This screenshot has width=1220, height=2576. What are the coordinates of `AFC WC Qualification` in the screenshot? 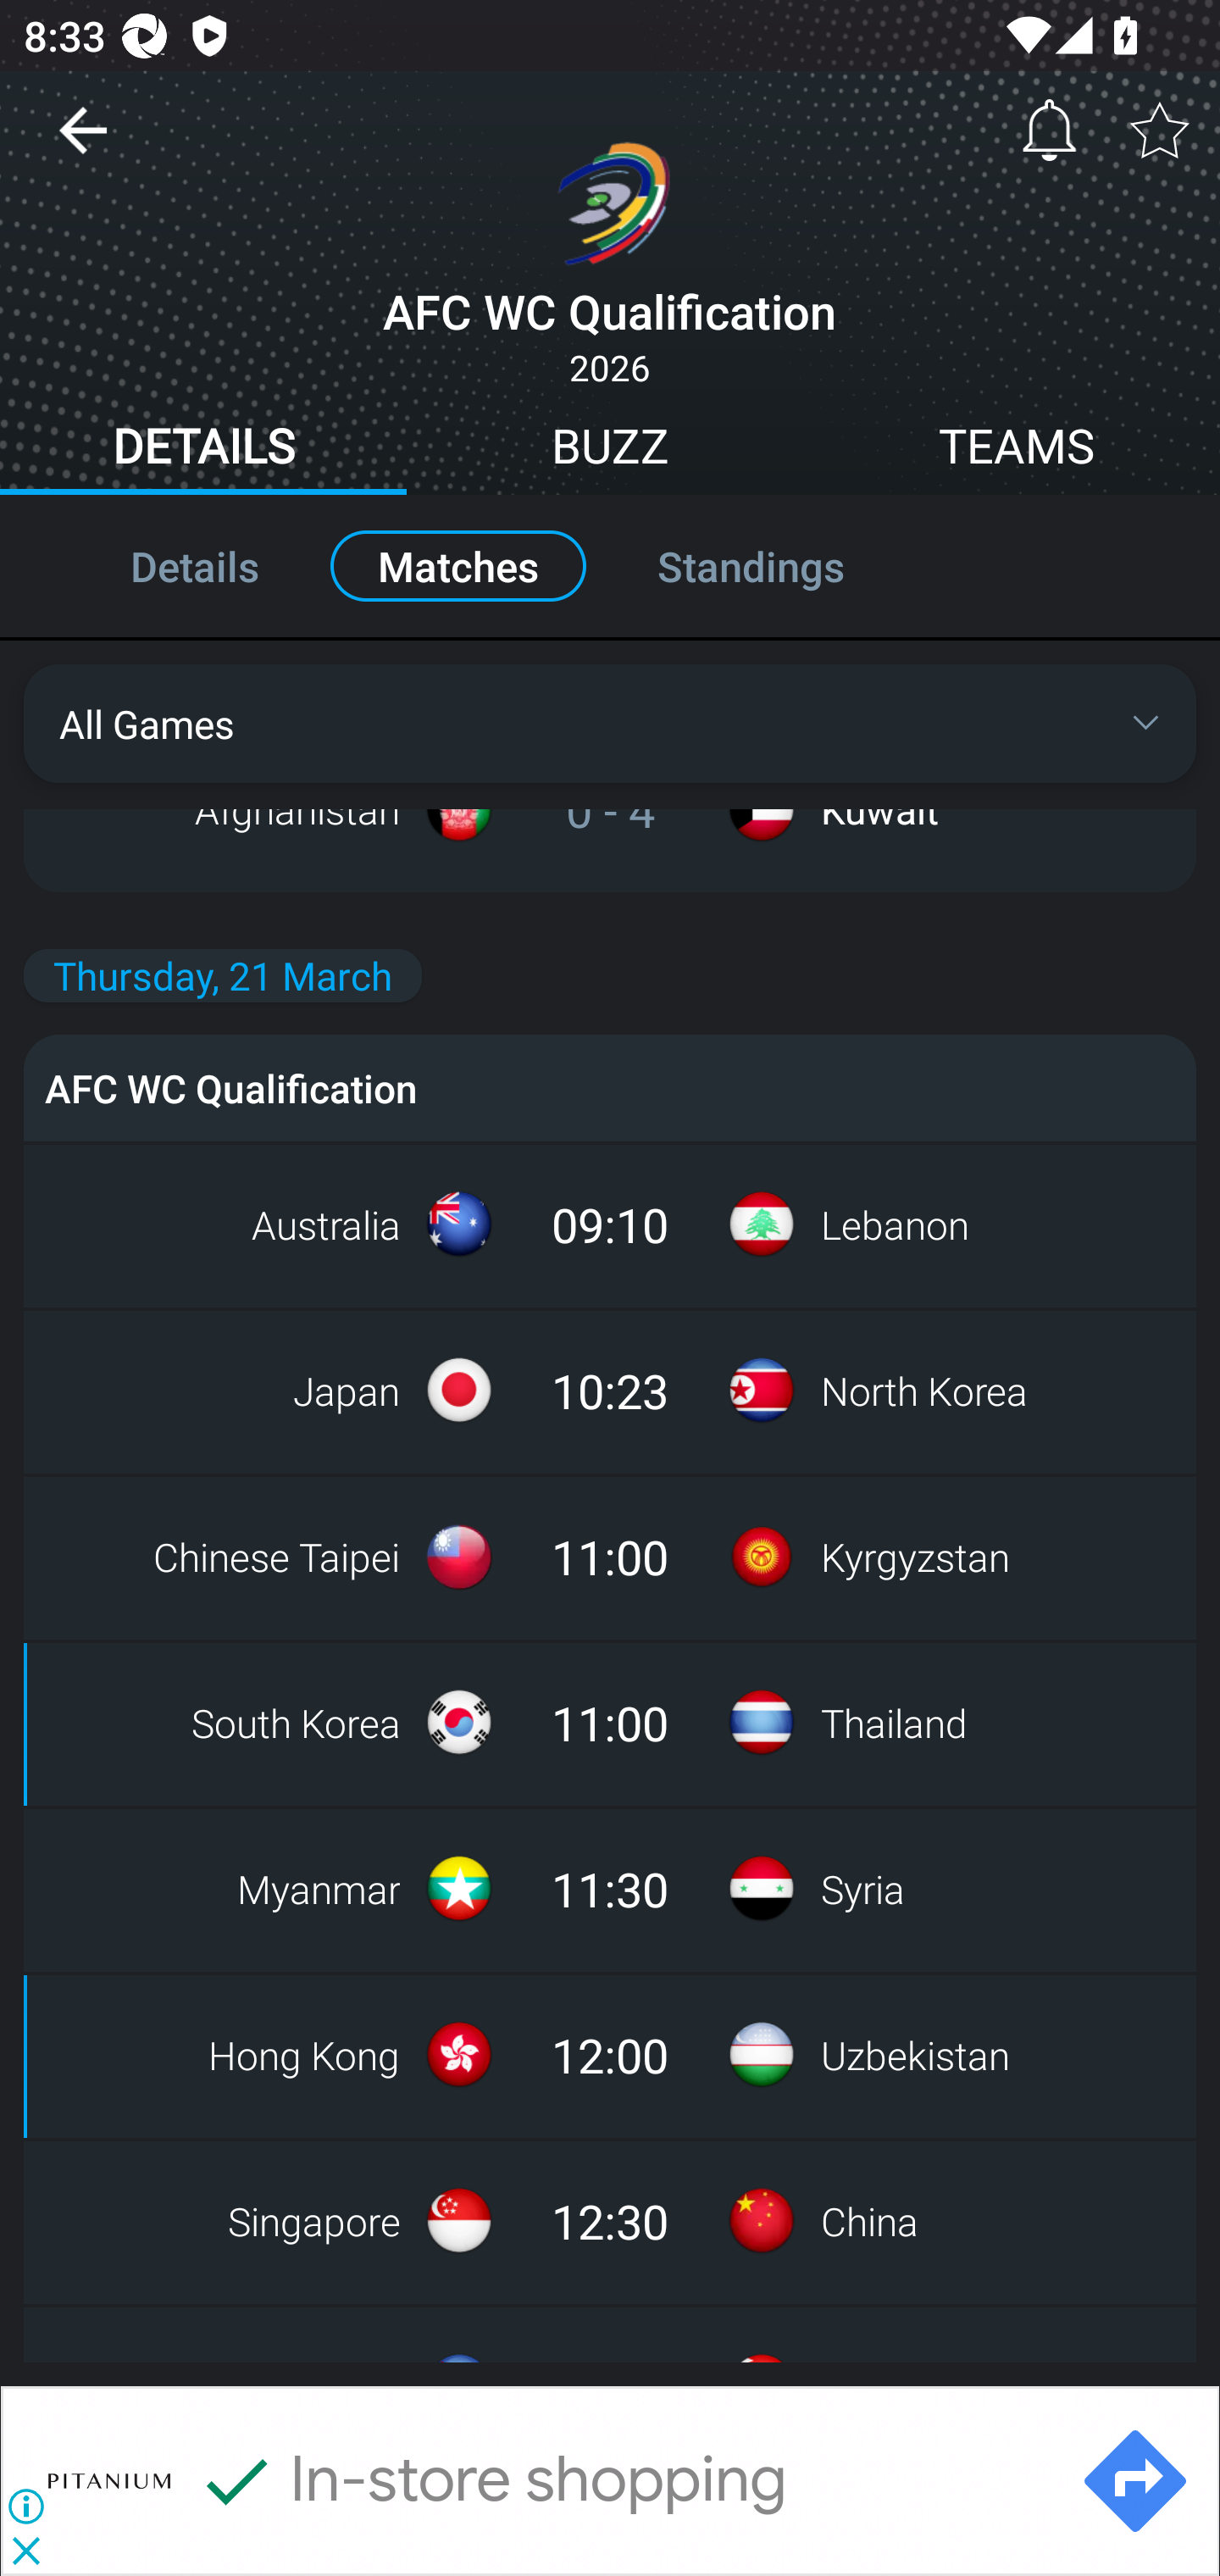 It's located at (610, 1088).